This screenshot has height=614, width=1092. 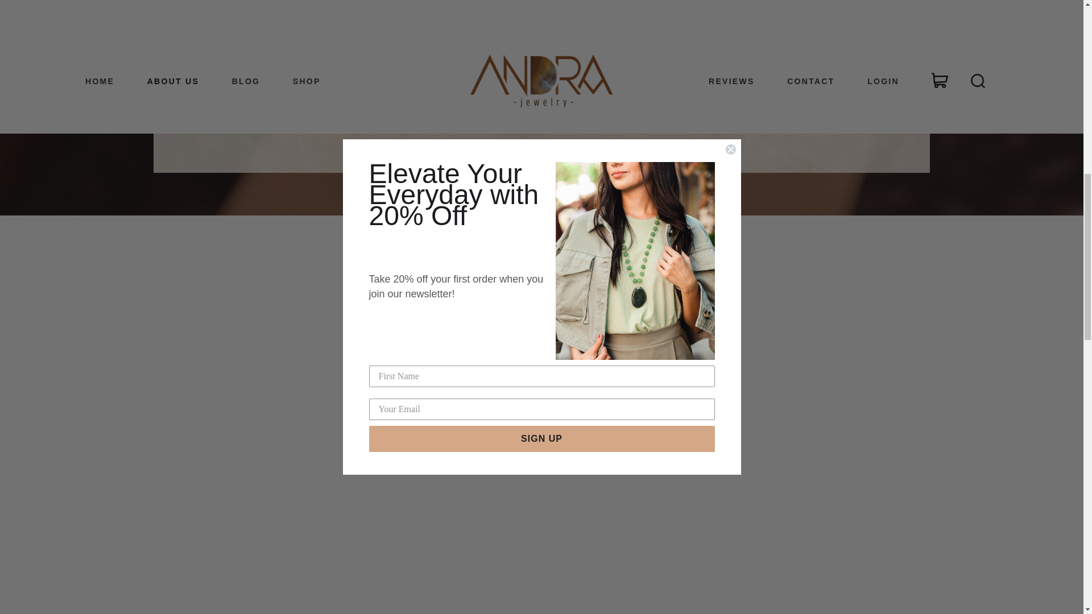 What do you see at coordinates (669, 68) in the screenshot?
I see `Add to Cart` at bounding box center [669, 68].